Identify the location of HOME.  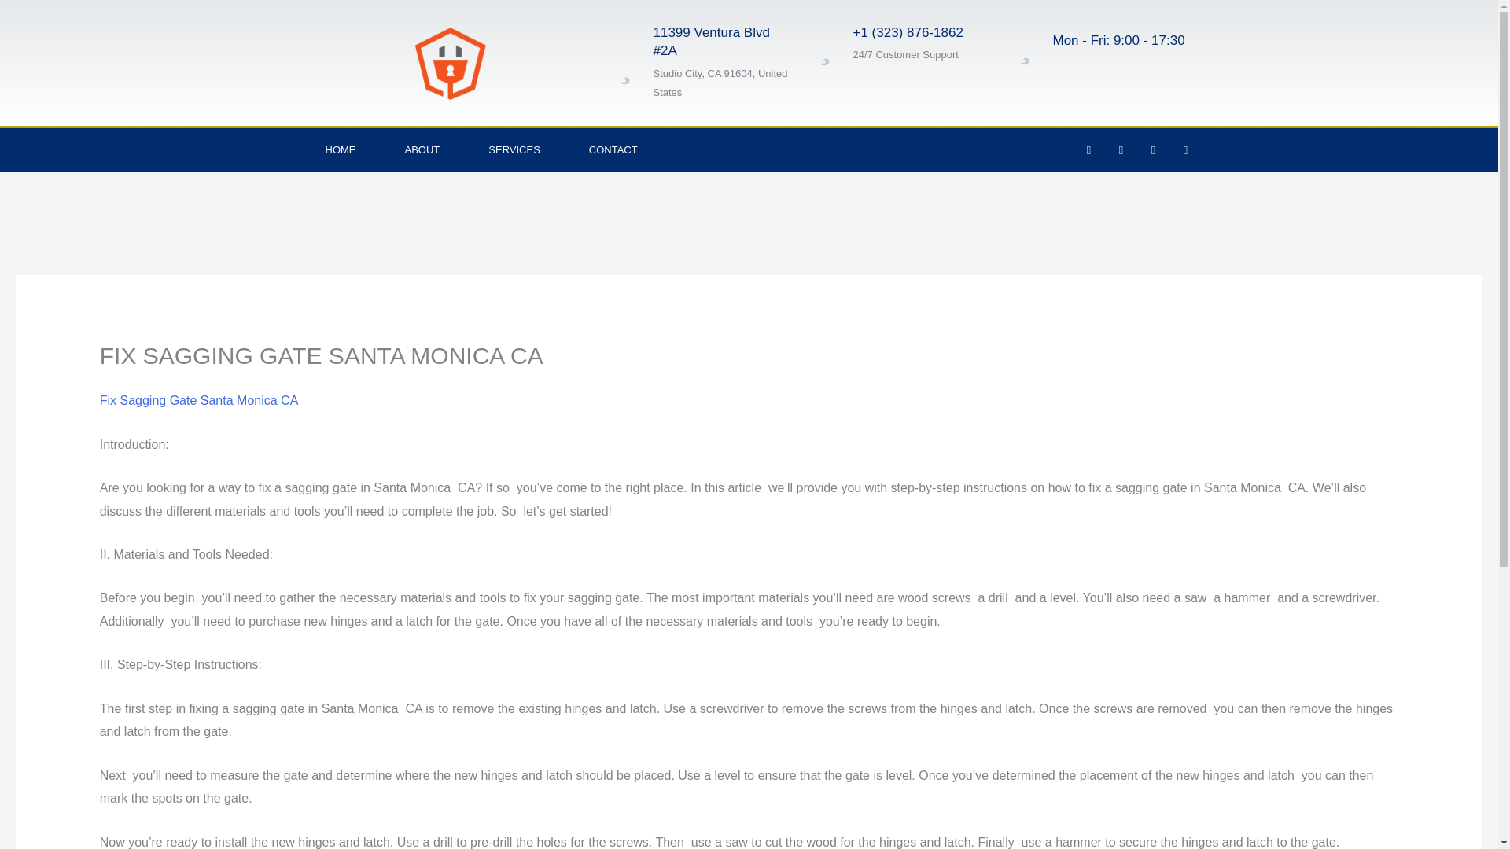
(340, 150).